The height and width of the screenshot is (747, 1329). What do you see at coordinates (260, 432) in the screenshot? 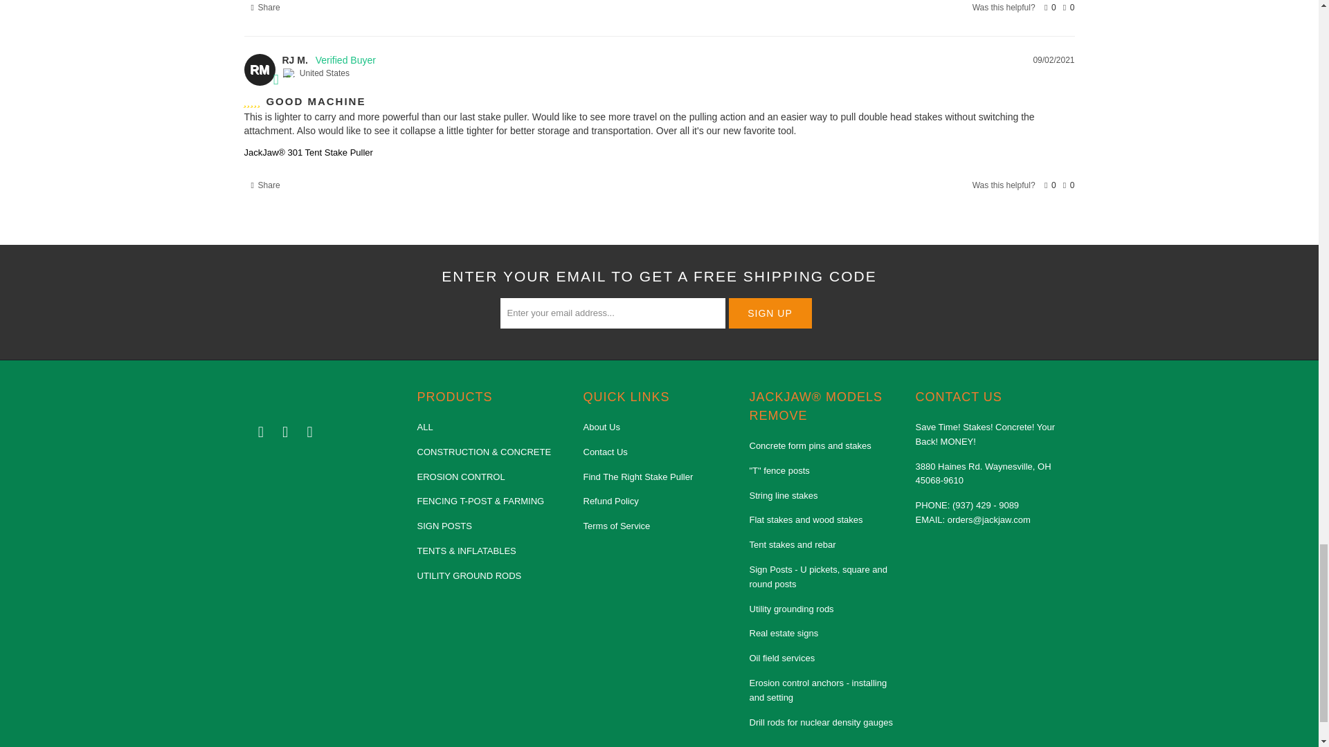
I see `Construction Accessories Inc. on Facebook` at bounding box center [260, 432].